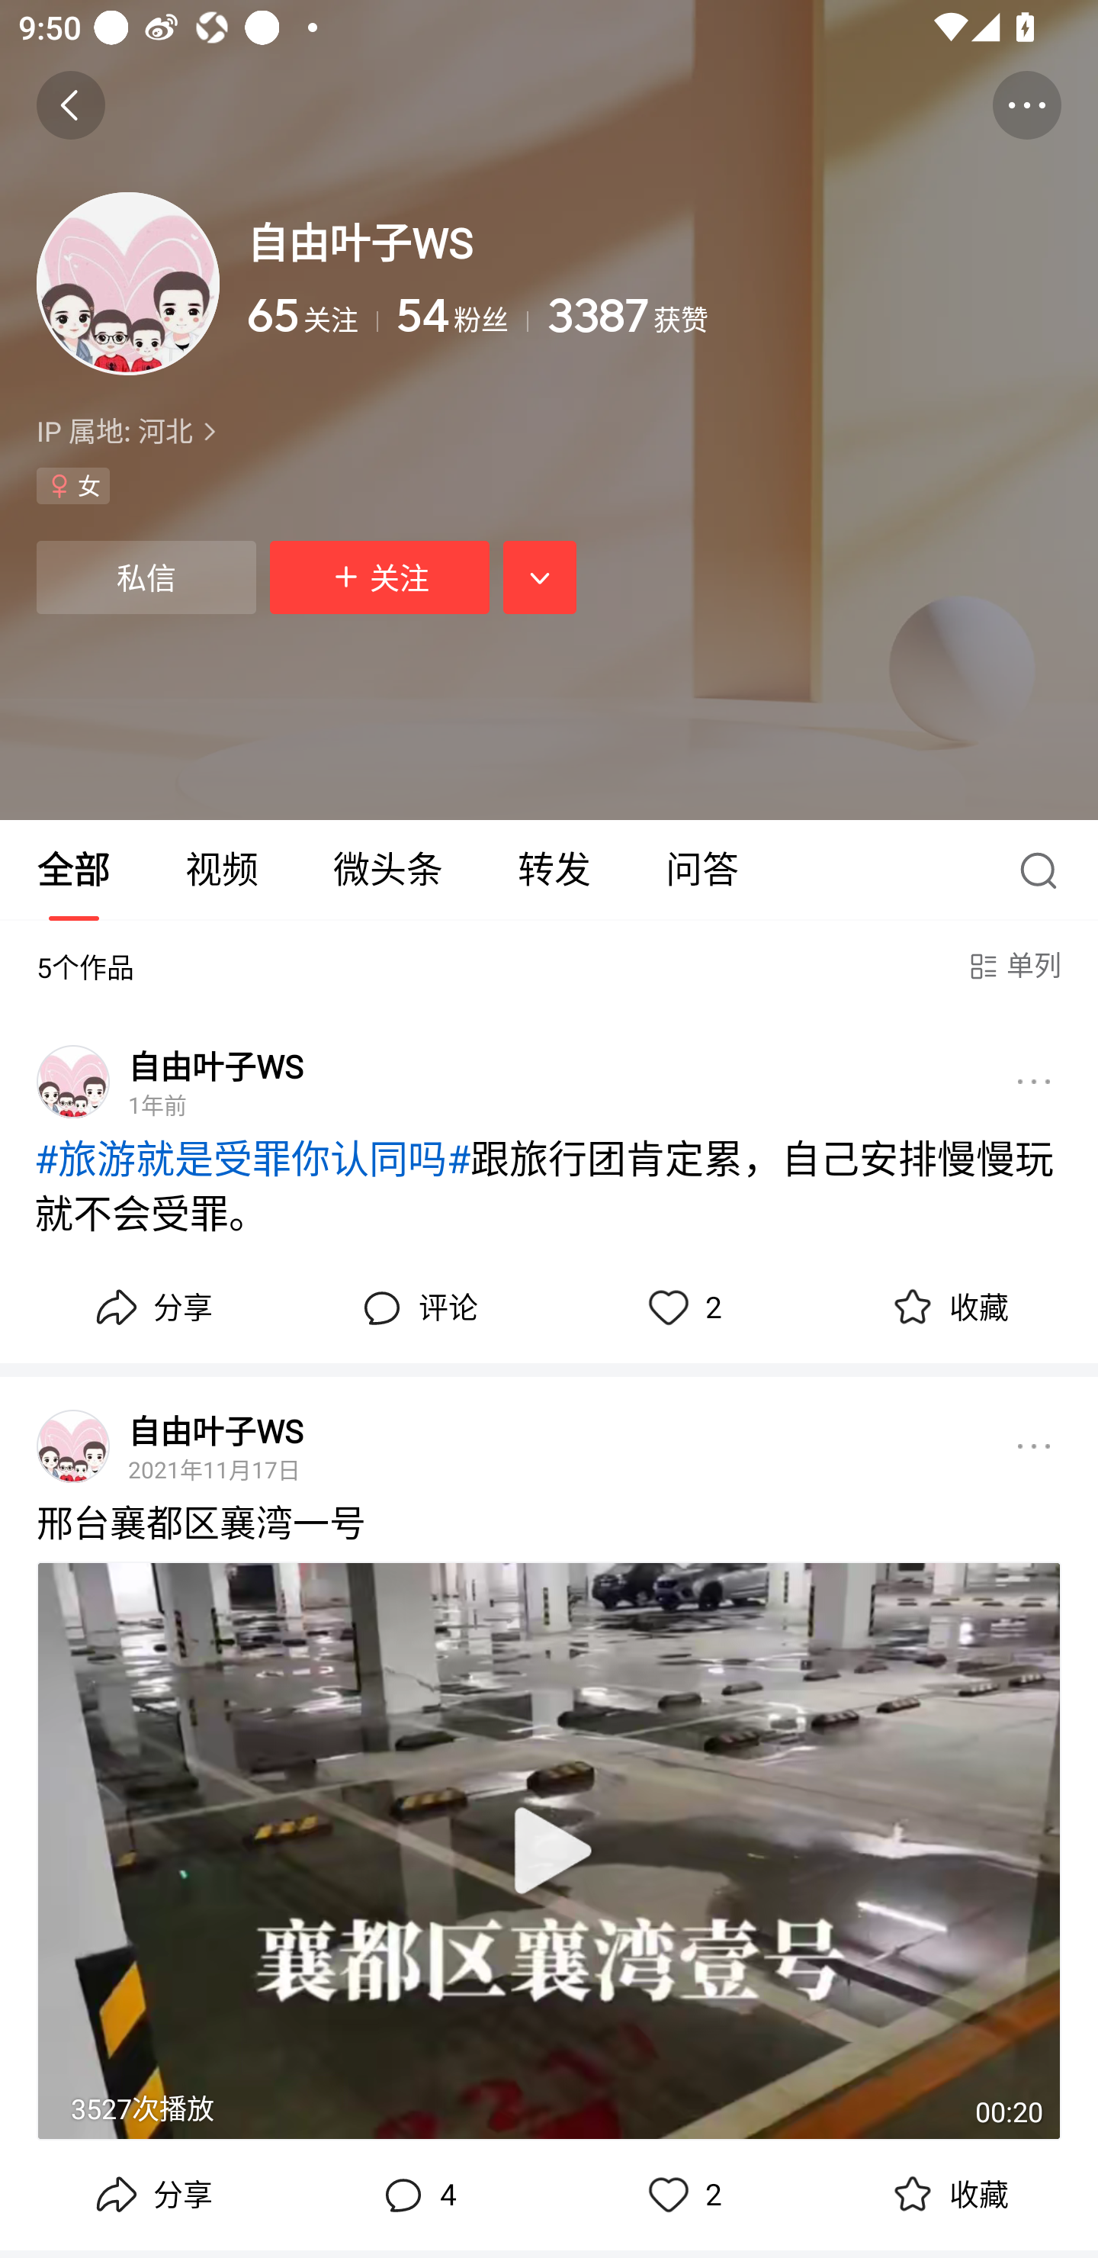 Image resolution: width=1098 pixels, height=2258 pixels. Describe the element at coordinates (540, 578) in the screenshot. I see `展开相关推荐，按钮` at that location.